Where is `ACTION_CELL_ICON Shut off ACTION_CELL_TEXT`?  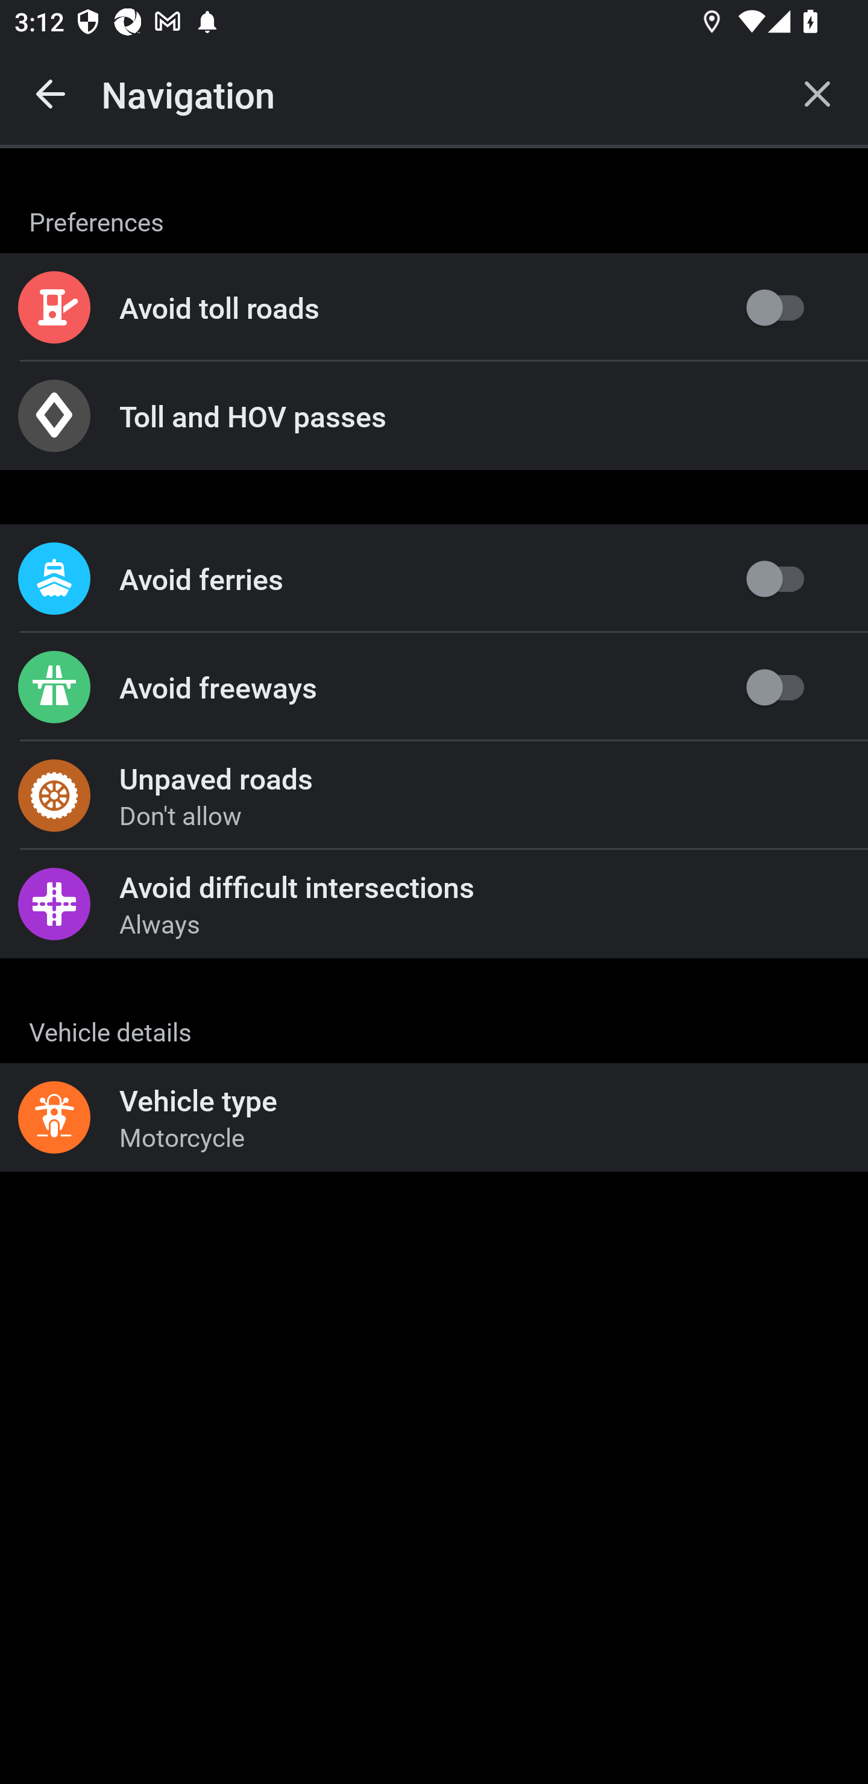
ACTION_CELL_ICON Shut off ACTION_CELL_TEXT is located at coordinates (434, 1015).